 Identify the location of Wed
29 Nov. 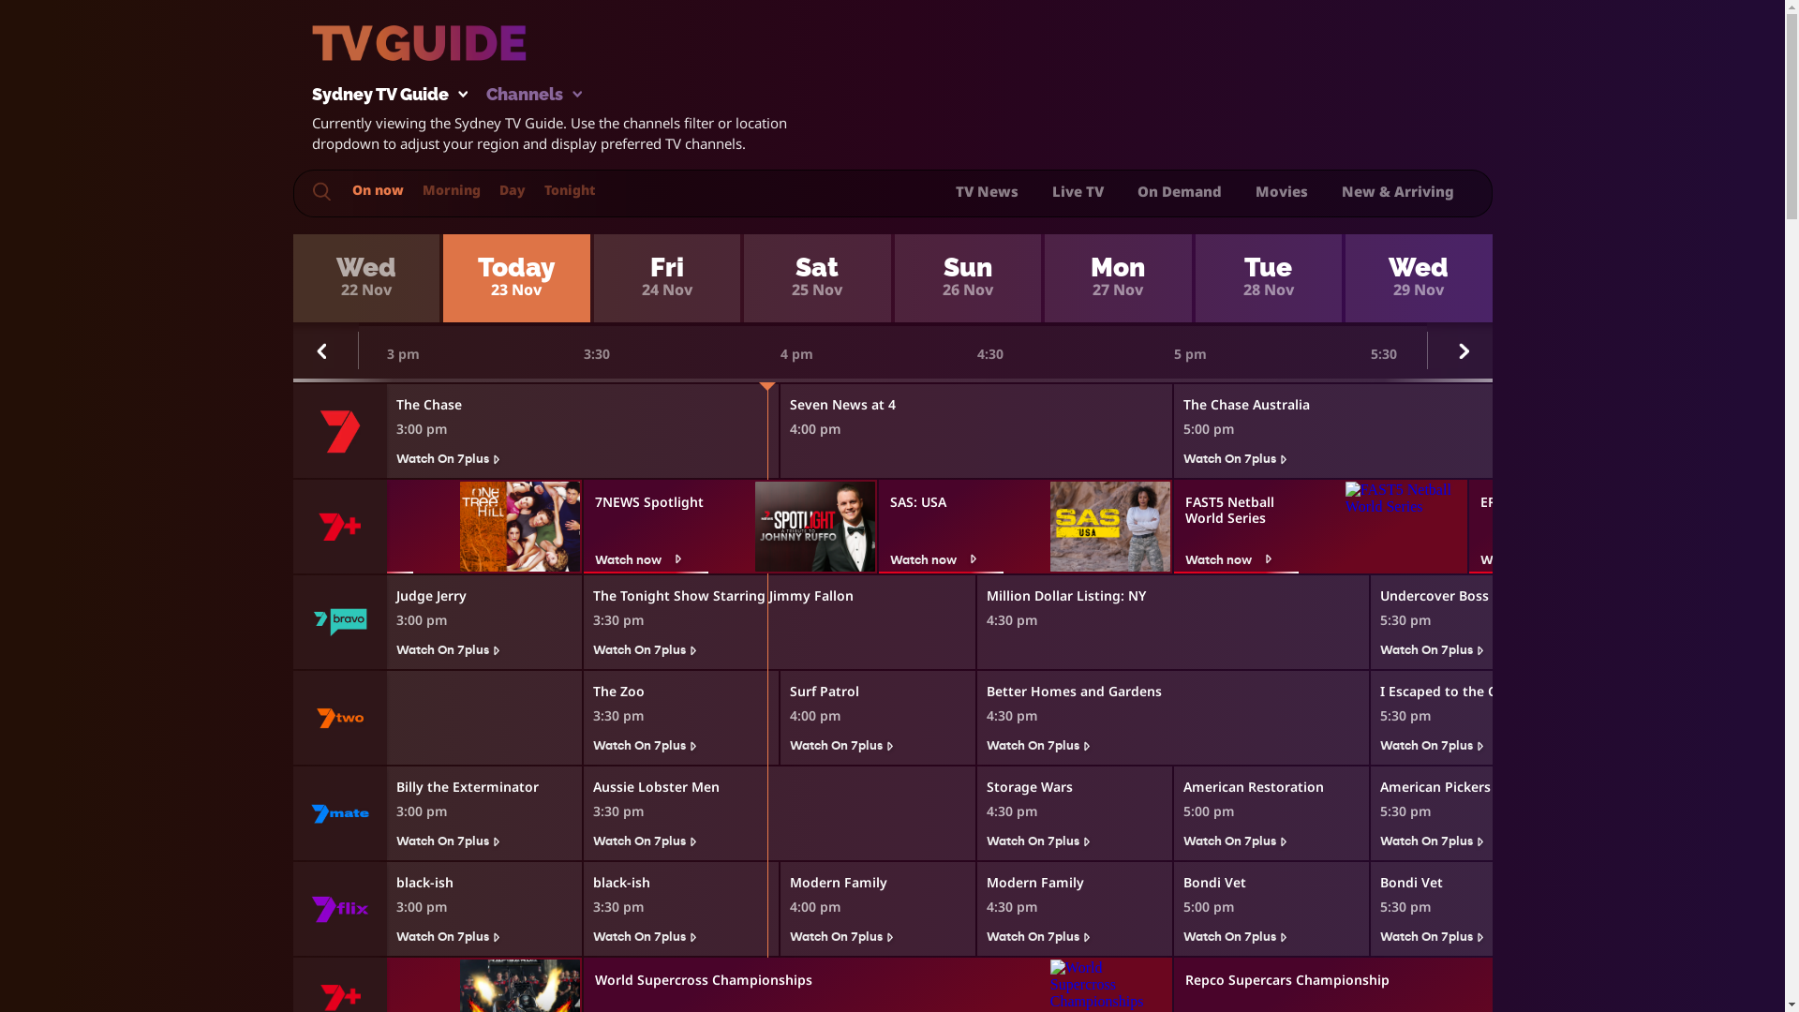
(1419, 278).